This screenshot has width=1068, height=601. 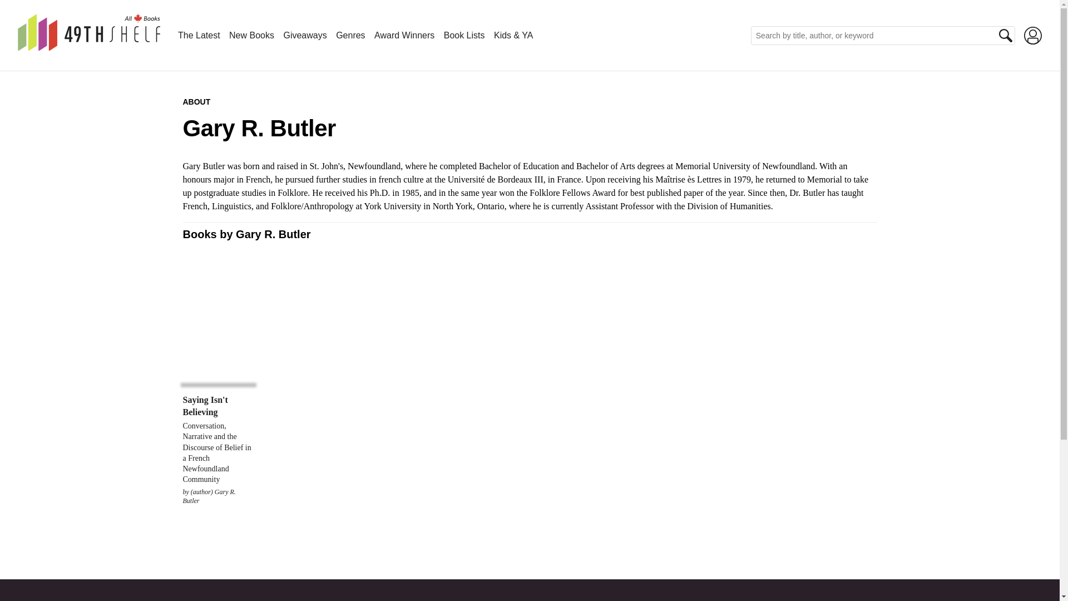 I want to click on Visit us on Facebook, so click(x=18, y=599).